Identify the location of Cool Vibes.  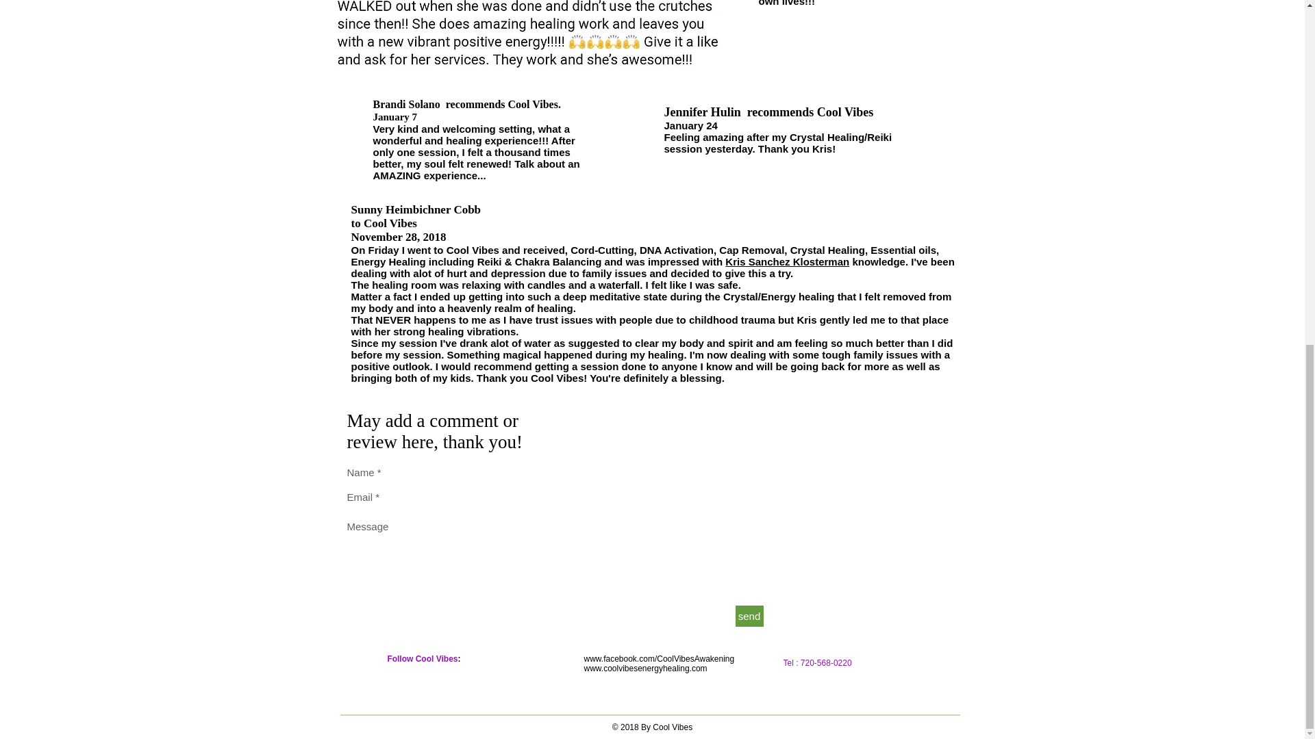
(845, 112).